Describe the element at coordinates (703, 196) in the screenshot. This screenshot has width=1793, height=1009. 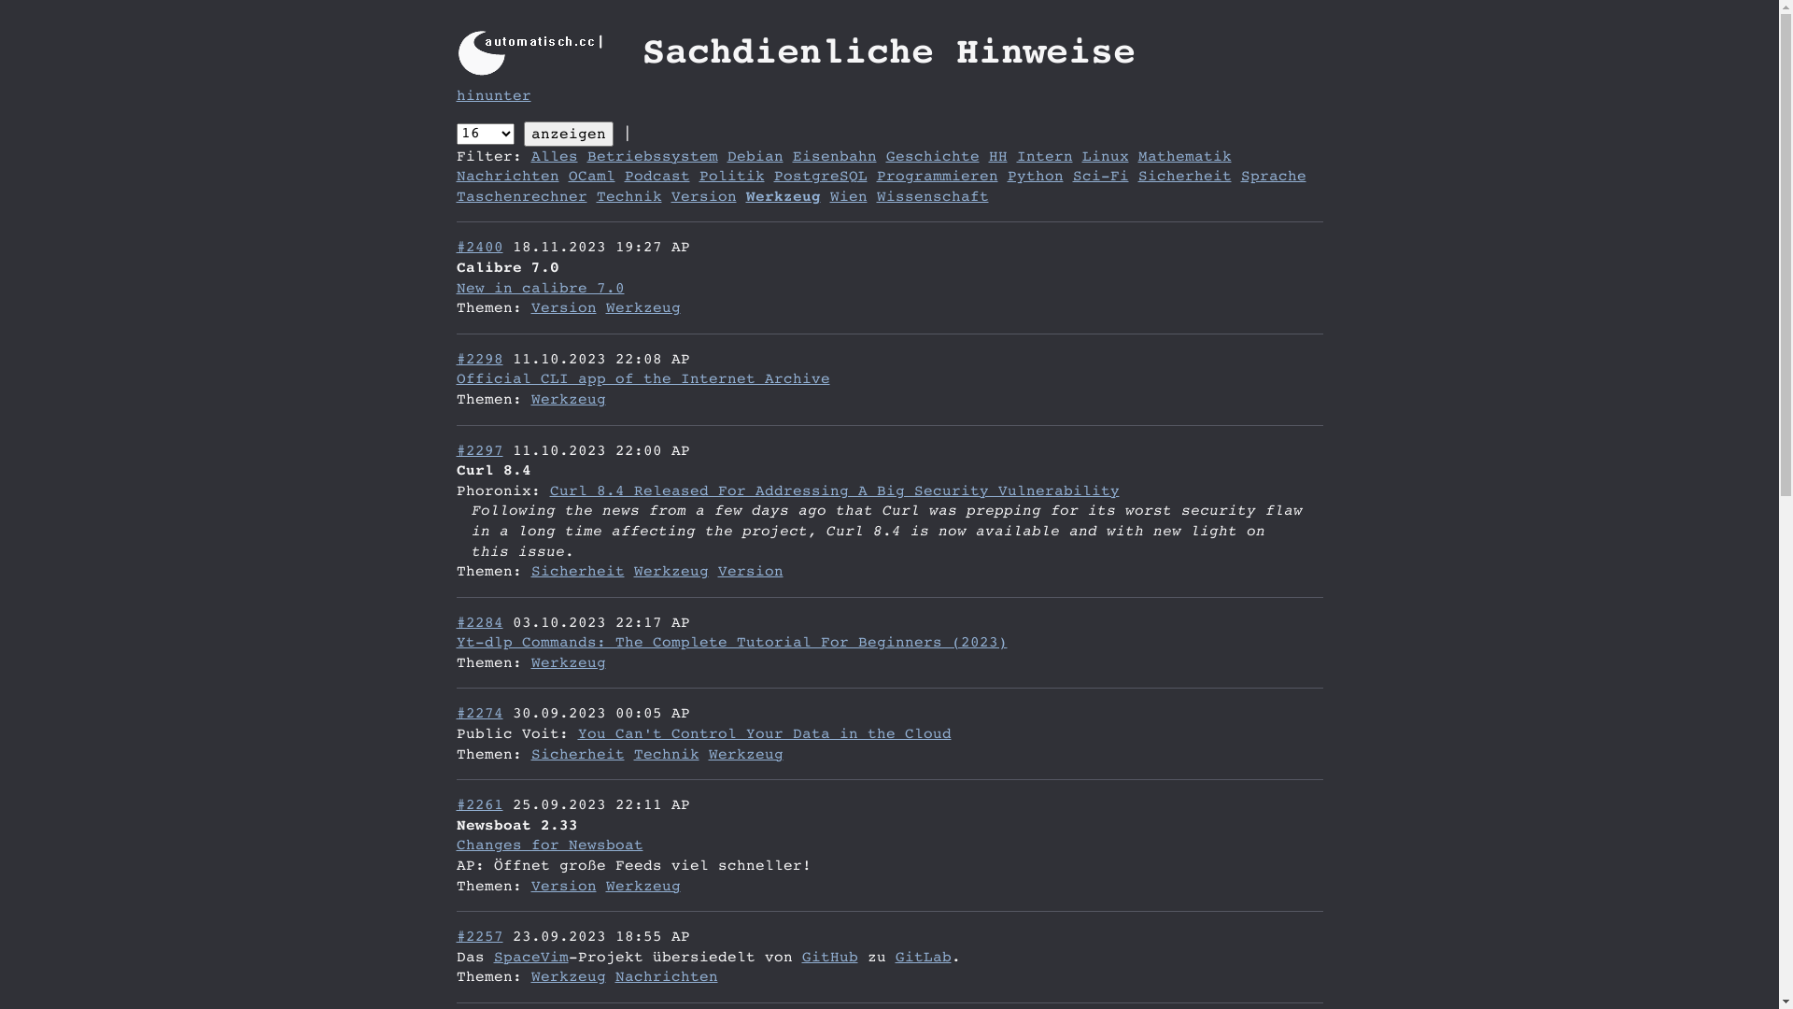
I see `Version` at that location.